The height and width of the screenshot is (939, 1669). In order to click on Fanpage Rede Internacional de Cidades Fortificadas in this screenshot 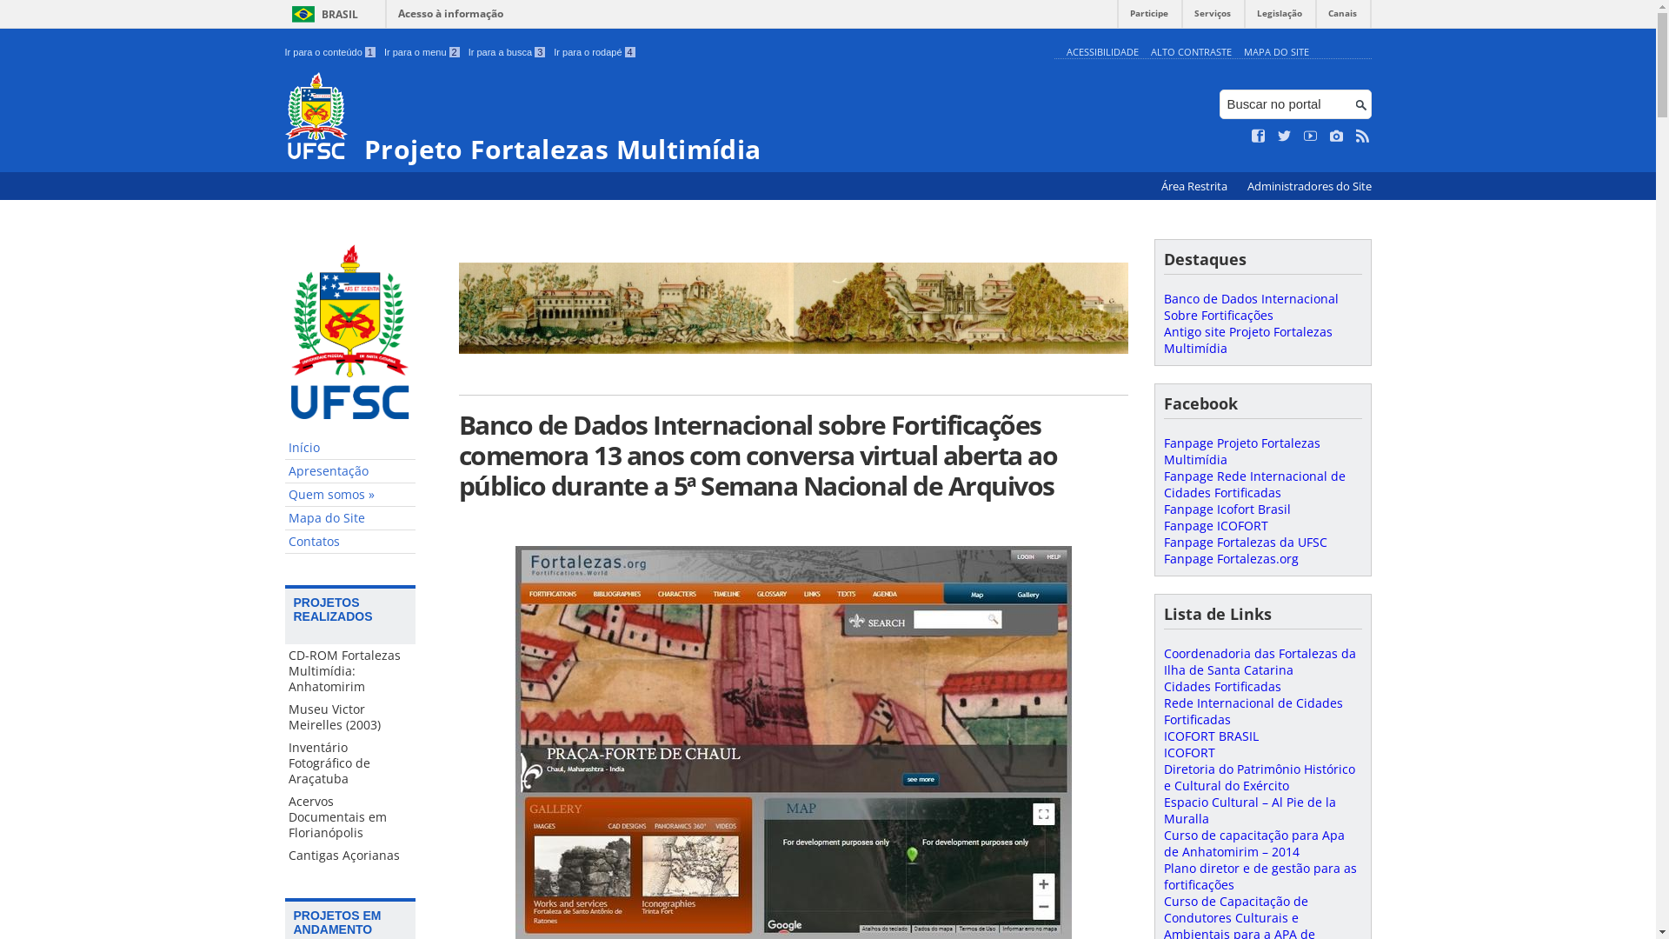, I will do `click(1253, 484)`.